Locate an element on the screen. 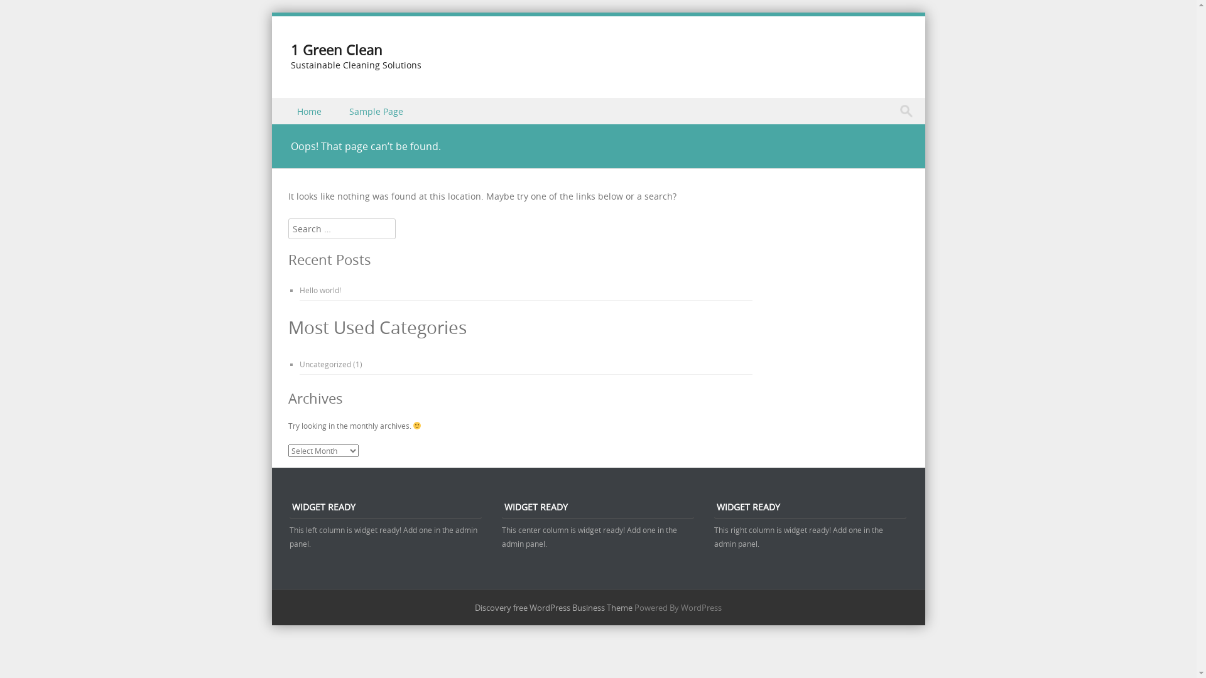 Image resolution: width=1206 pixels, height=678 pixels. Search for: is located at coordinates (910, 111).